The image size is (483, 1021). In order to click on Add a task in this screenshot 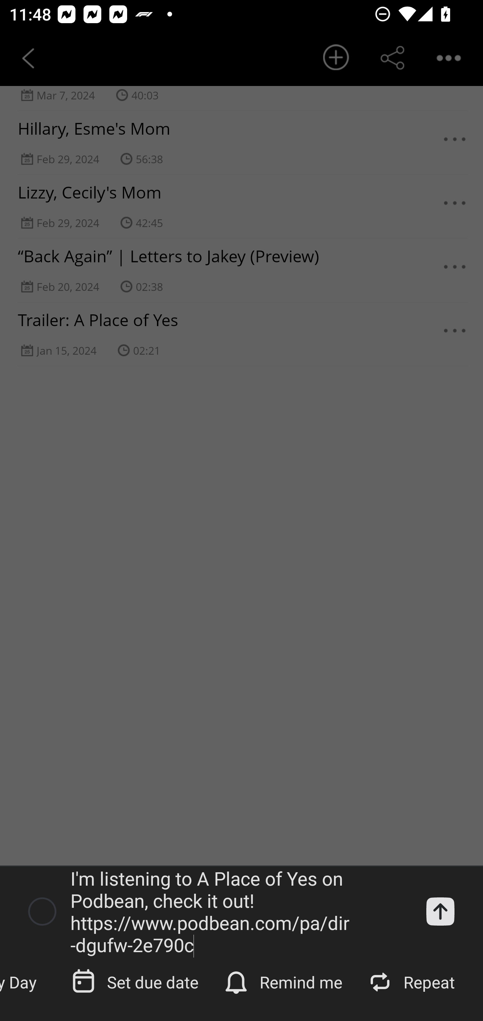, I will do `click(440, 911)`.